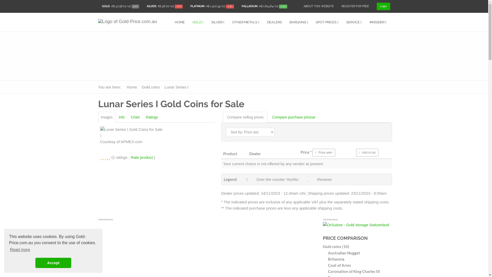 The height and width of the screenshot is (277, 492). What do you see at coordinates (319, 6) in the screenshot?
I see `ABOUT THIS WEBSITE` at bounding box center [319, 6].